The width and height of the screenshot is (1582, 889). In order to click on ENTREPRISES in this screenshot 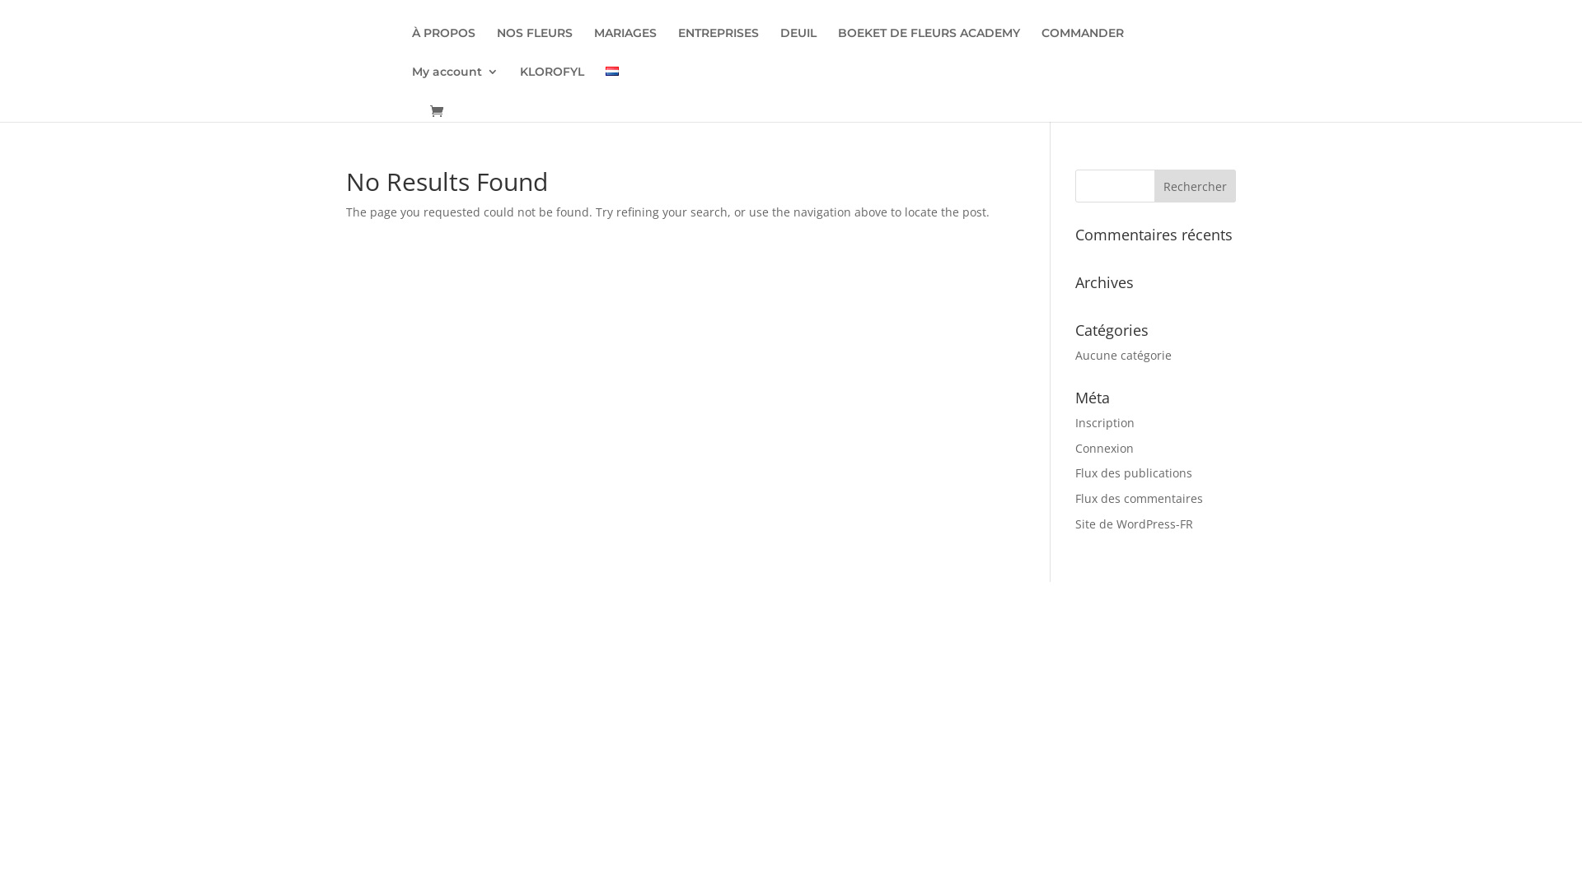, I will do `click(718, 46)`.